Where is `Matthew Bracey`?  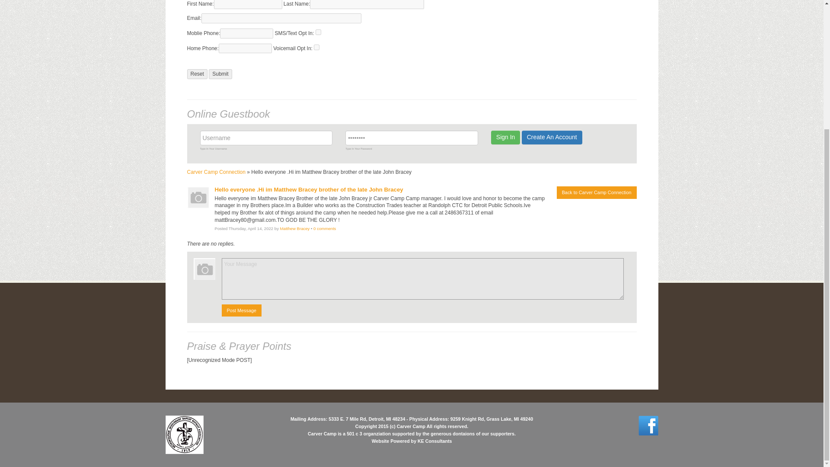
Matthew Bracey is located at coordinates (295, 228).